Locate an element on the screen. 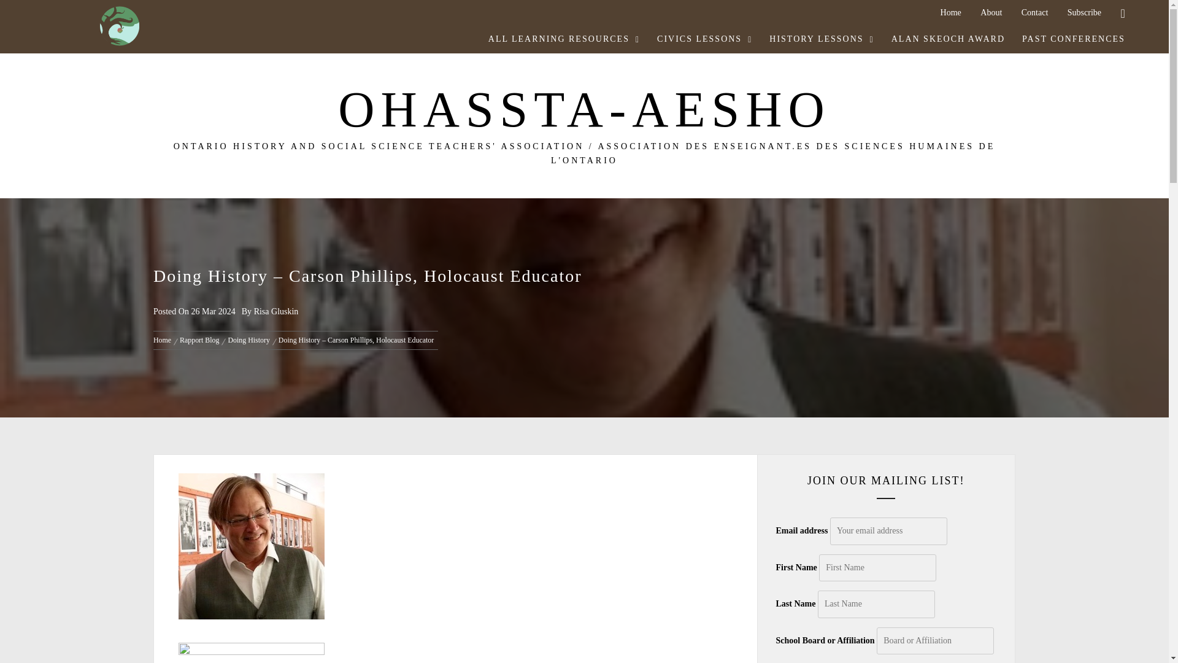 The width and height of the screenshot is (1178, 663). Home is located at coordinates (950, 12).